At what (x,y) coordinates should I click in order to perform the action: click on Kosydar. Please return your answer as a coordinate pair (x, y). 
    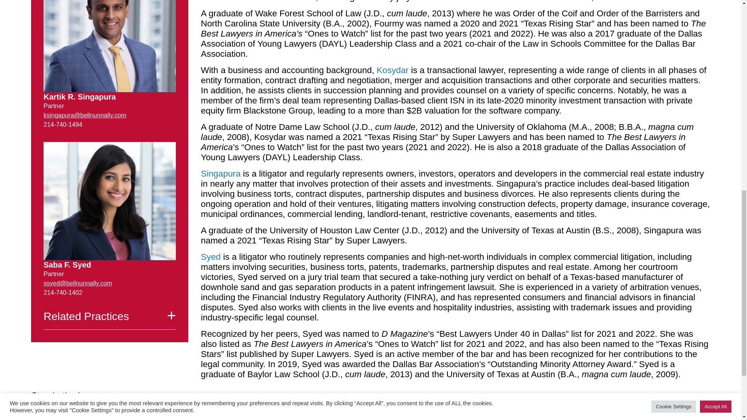
    Looking at the image, I should click on (392, 70).